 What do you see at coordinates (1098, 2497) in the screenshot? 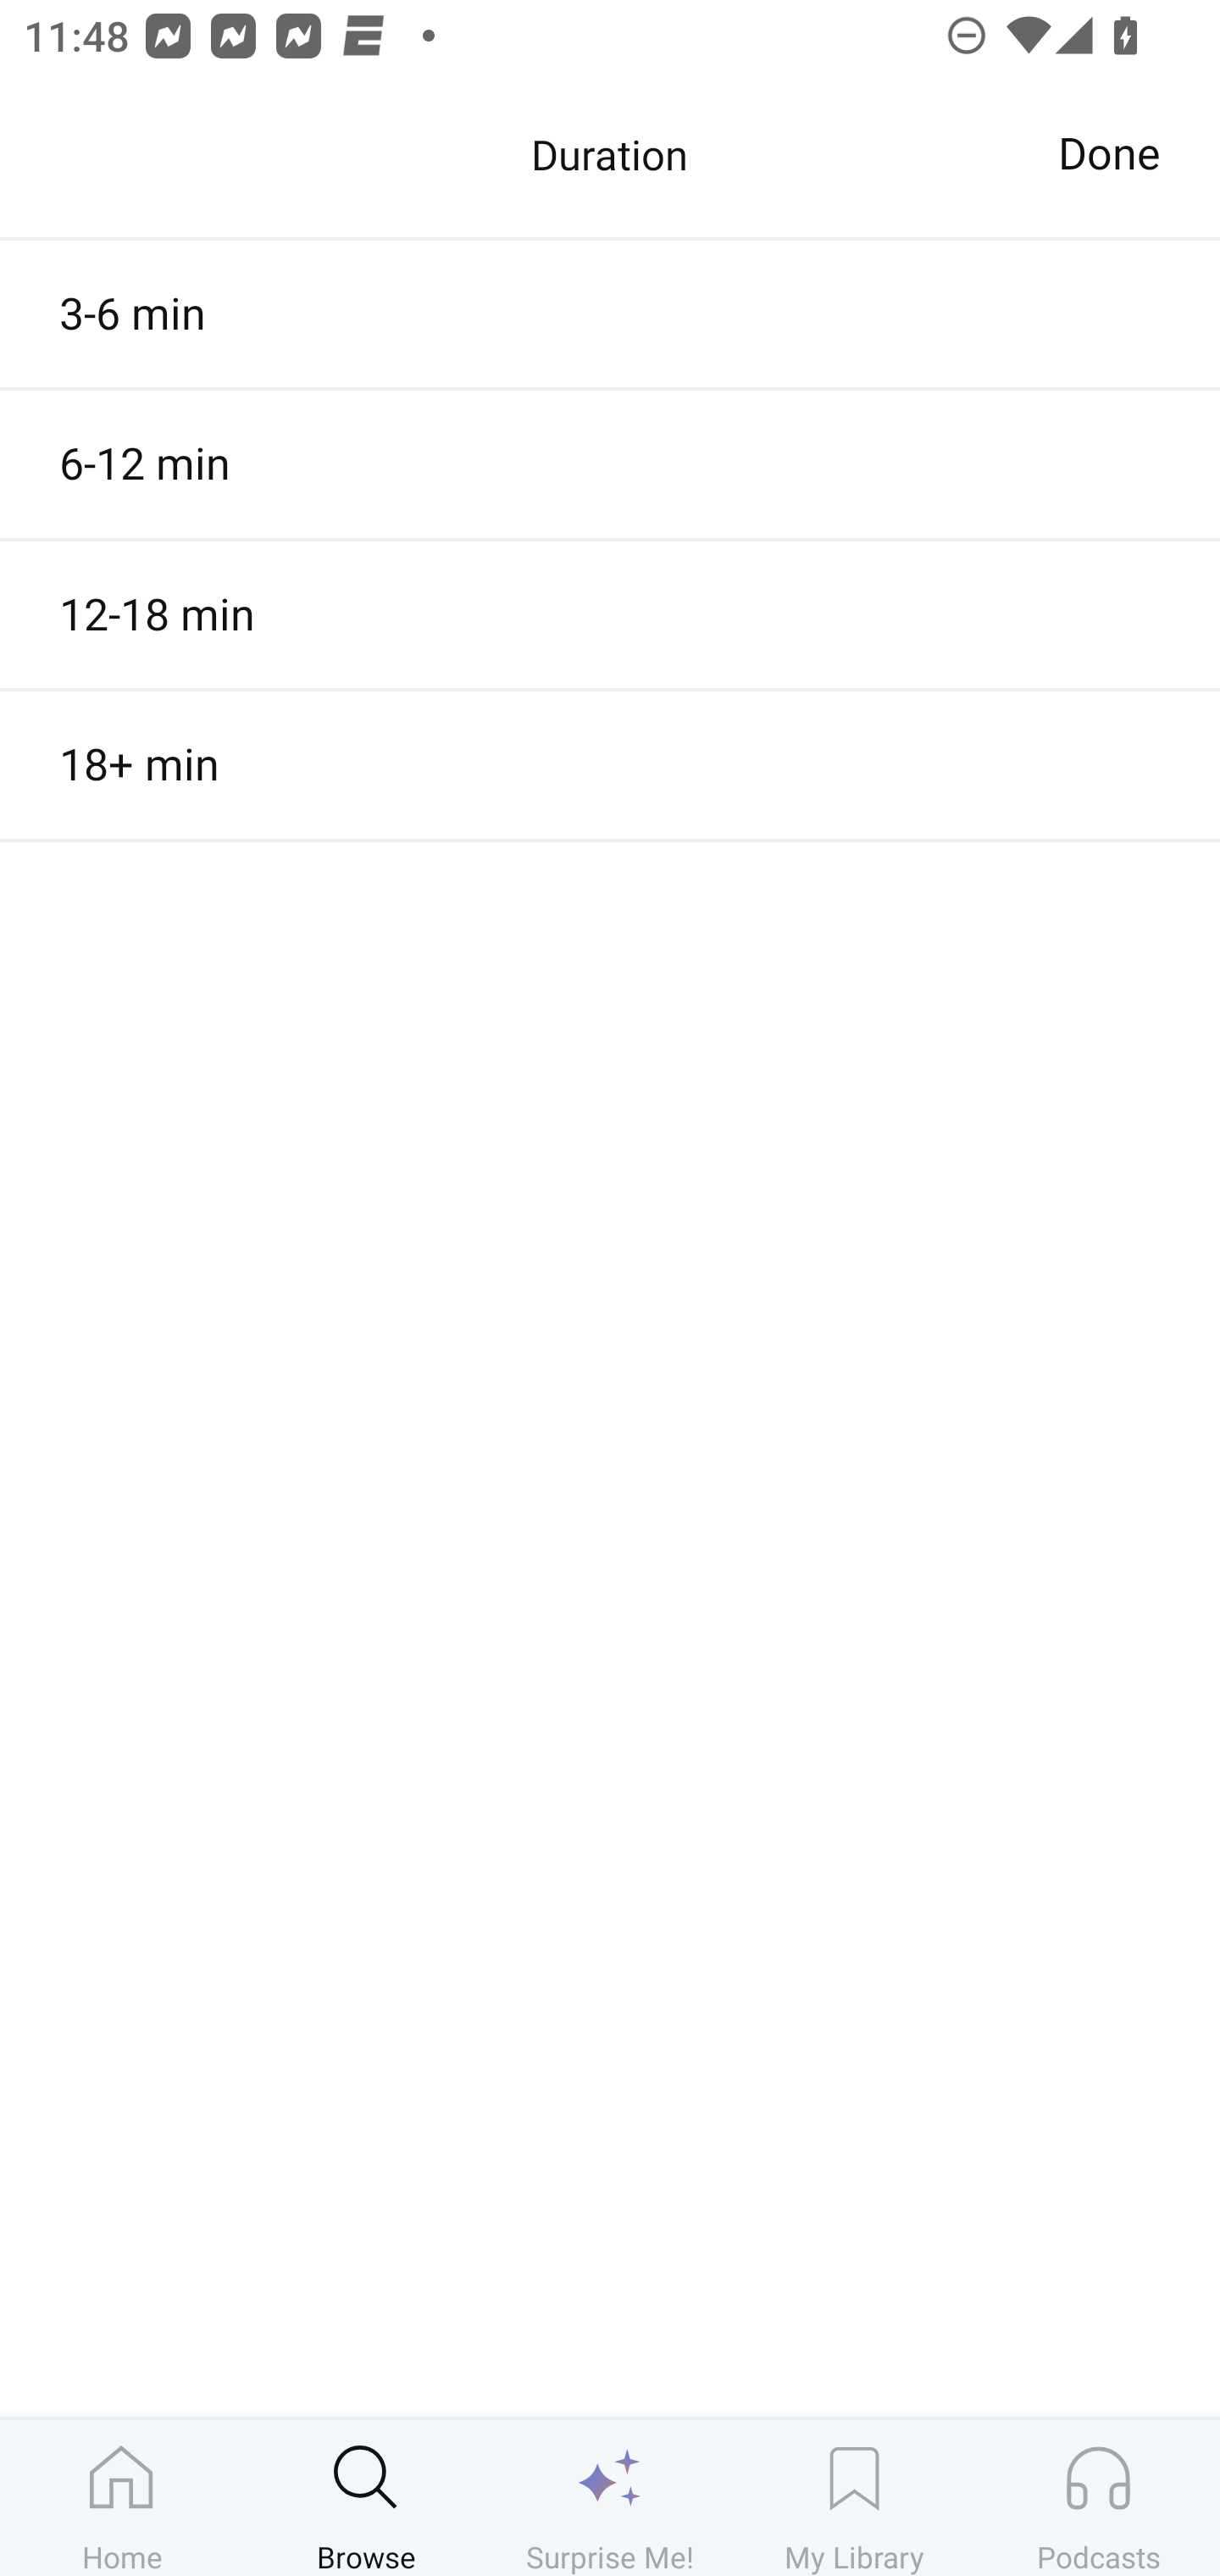
I see `Podcasts` at bounding box center [1098, 2497].